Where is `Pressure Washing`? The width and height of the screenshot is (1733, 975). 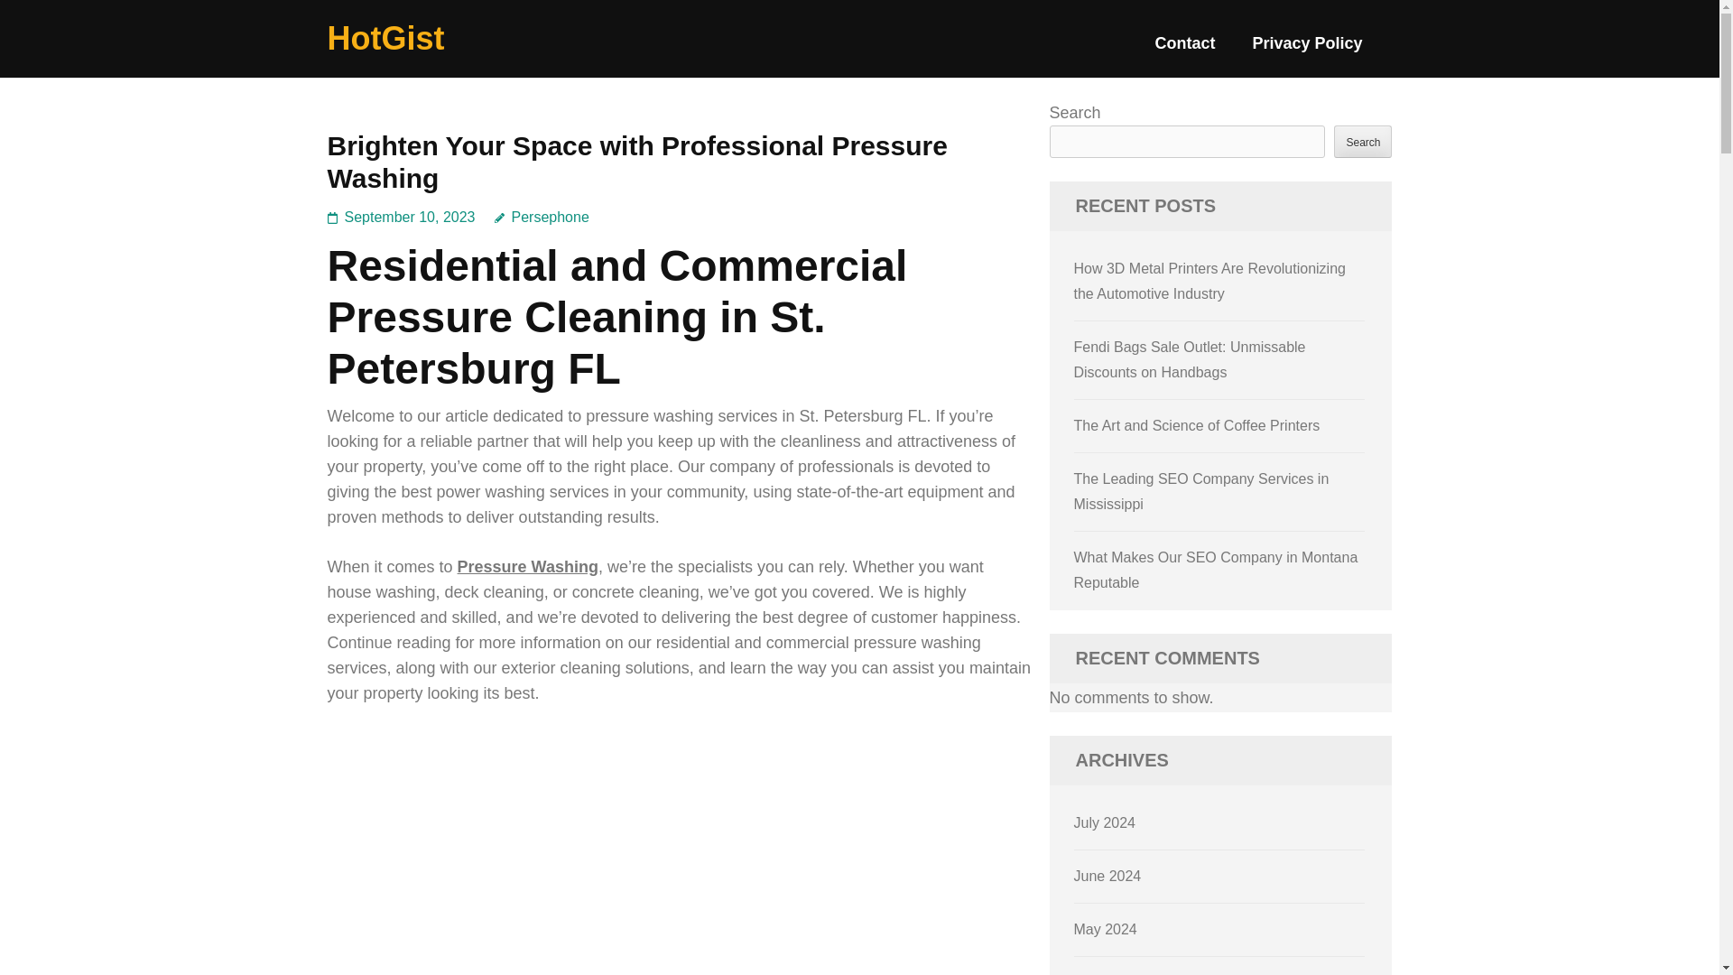 Pressure Washing is located at coordinates (527, 567).